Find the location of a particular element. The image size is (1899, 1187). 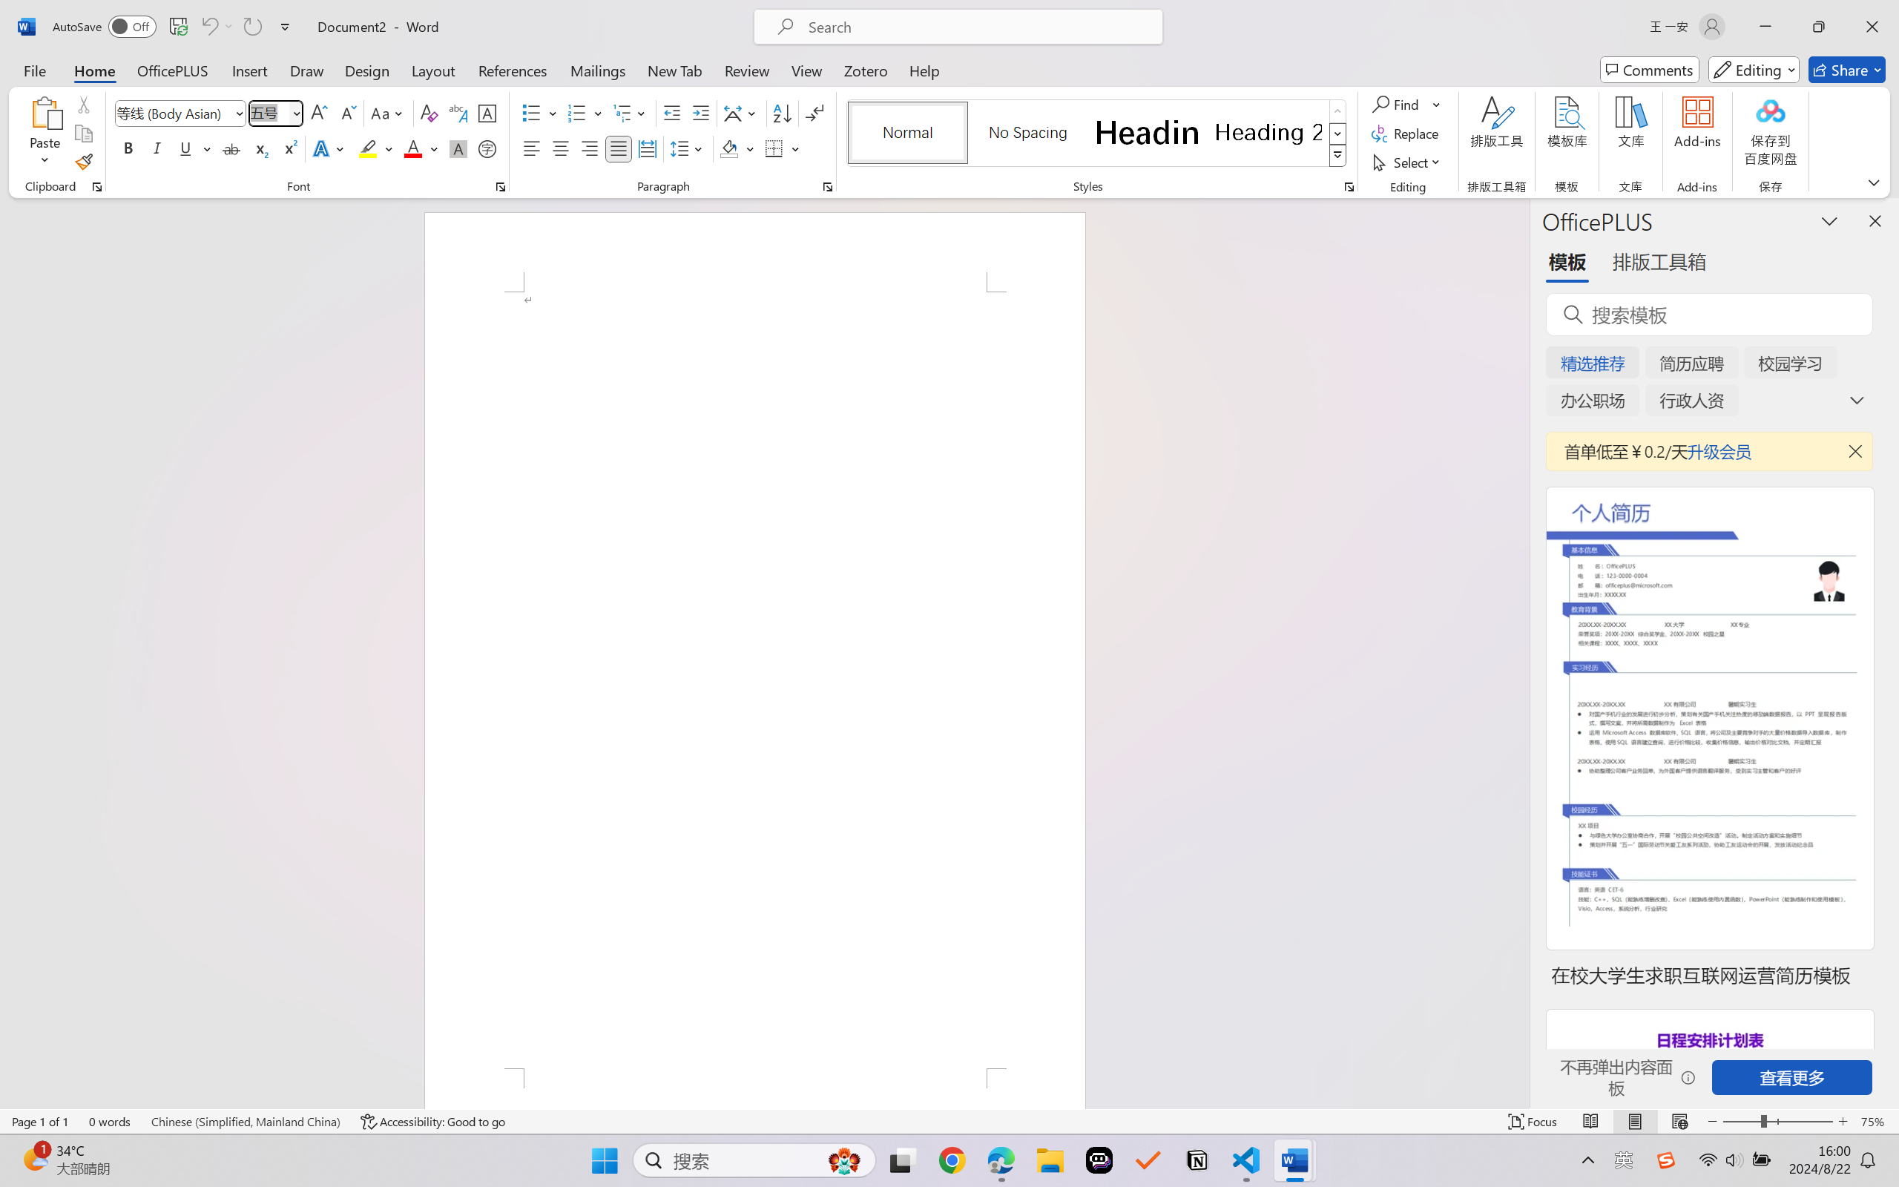

Font is located at coordinates (181, 113).